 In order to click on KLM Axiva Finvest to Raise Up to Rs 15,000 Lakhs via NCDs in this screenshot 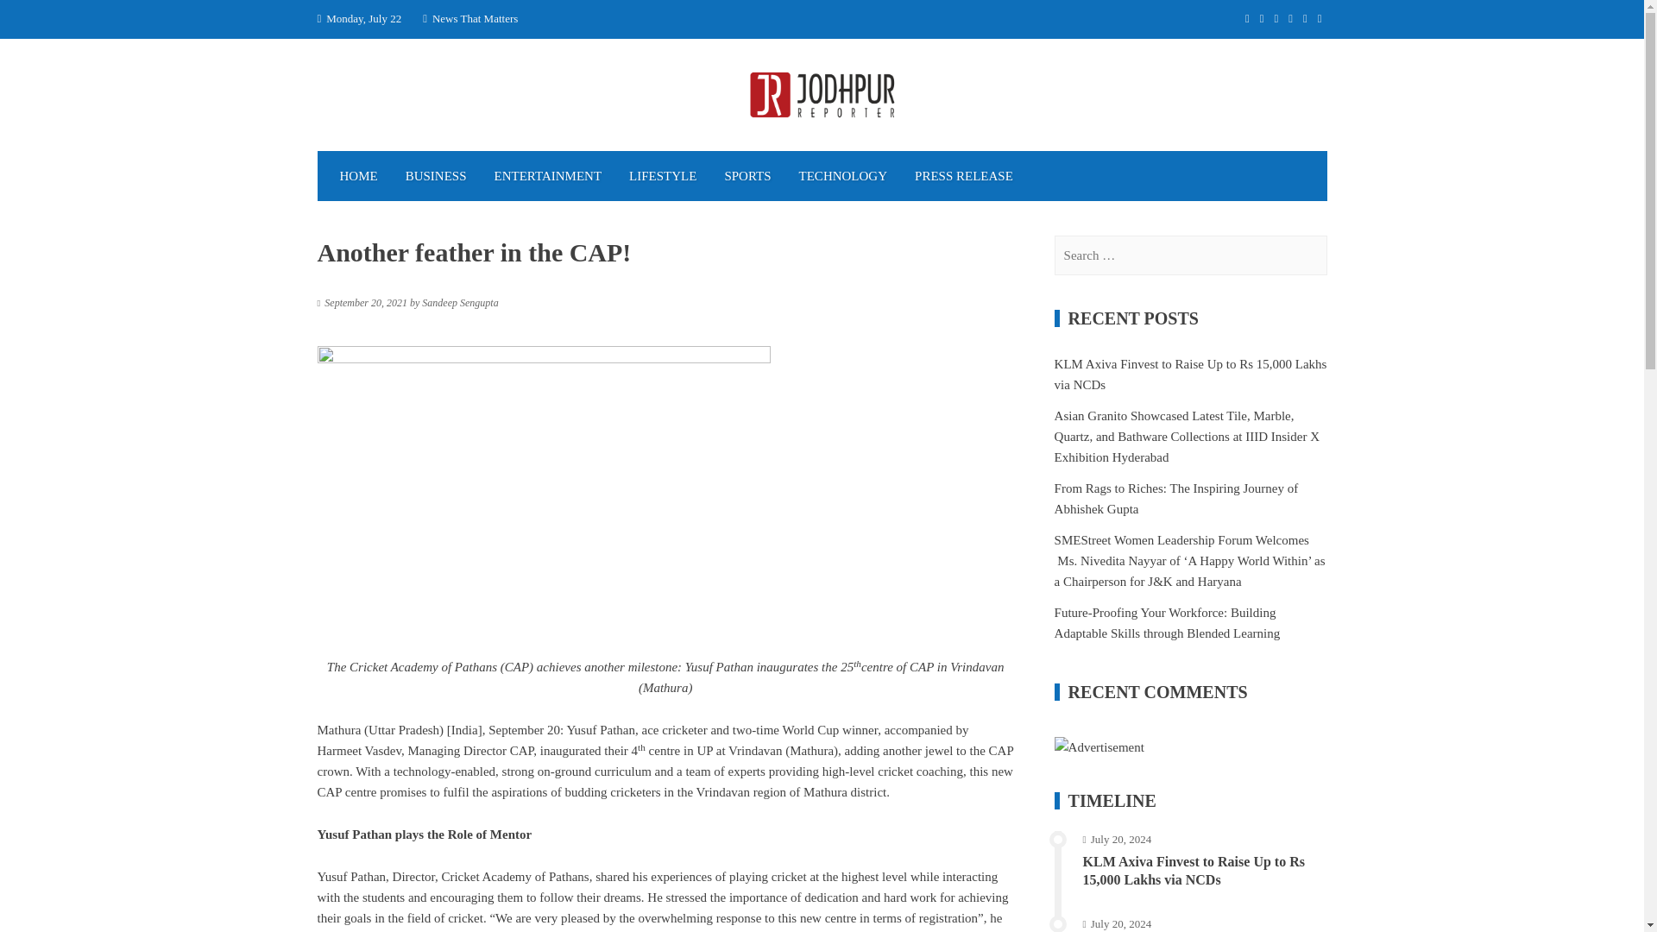, I will do `click(1190, 374)`.